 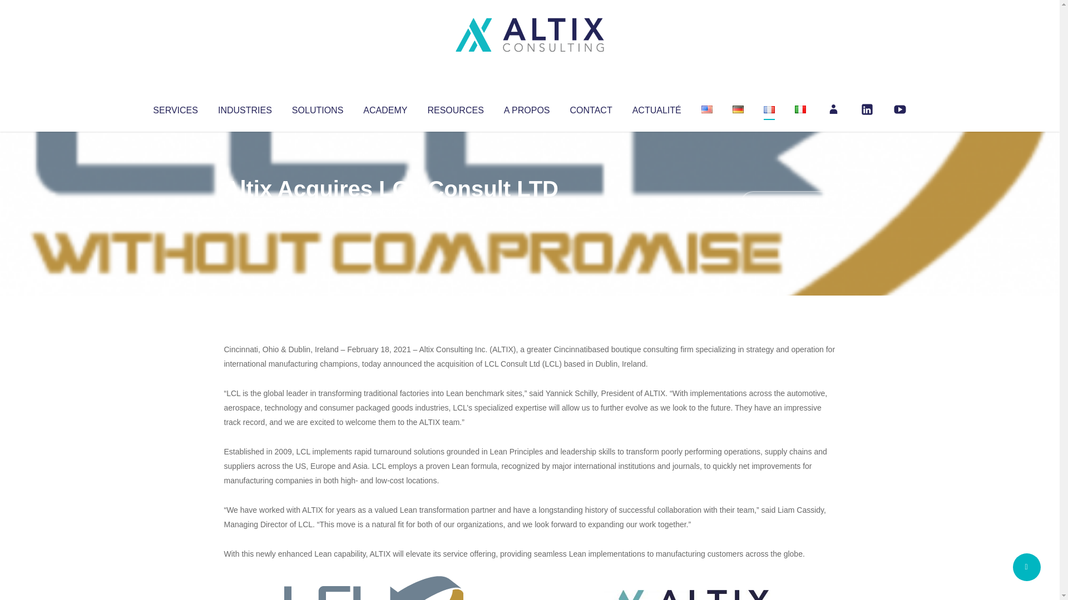 What do you see at coordinates (245, 108) in the screenshot?
I see `INDUSTRIES` at bounding box center [245, 108].